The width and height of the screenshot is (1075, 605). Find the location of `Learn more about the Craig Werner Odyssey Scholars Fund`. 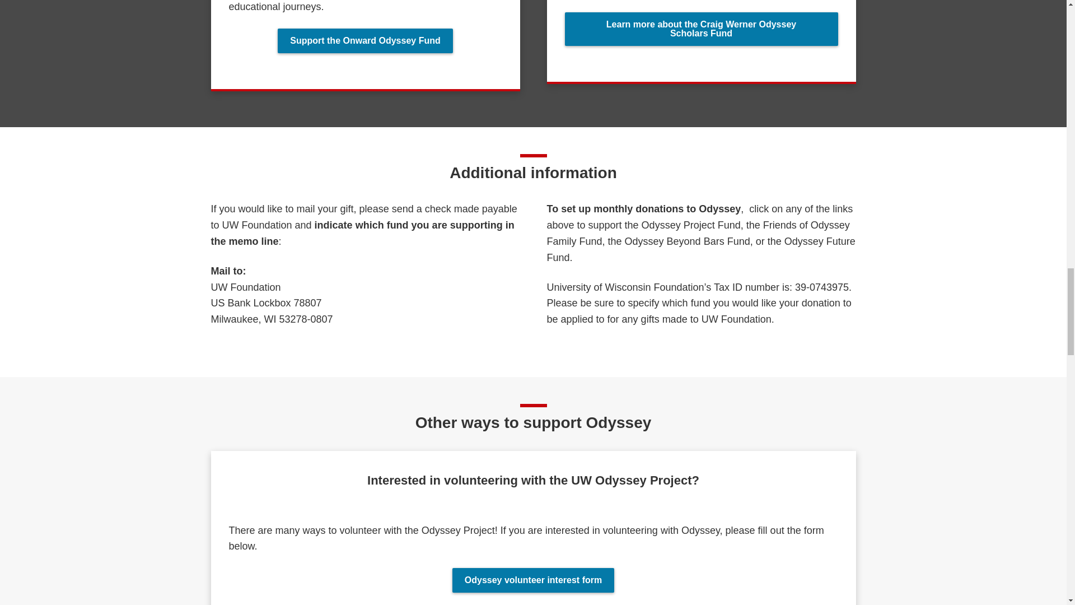

Learn more about the Craig Werner Odyssey Scholars Fund is located at coordinates (701, 29).